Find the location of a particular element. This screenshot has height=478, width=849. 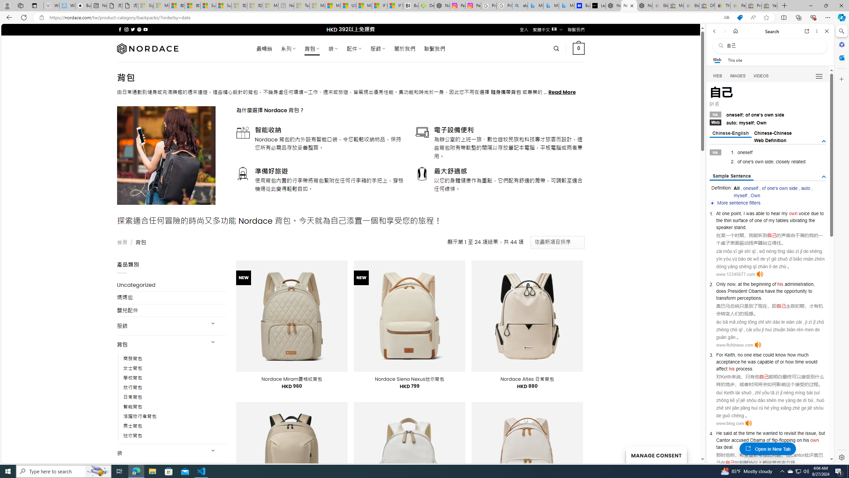

said is located at coordinates (728, 433).